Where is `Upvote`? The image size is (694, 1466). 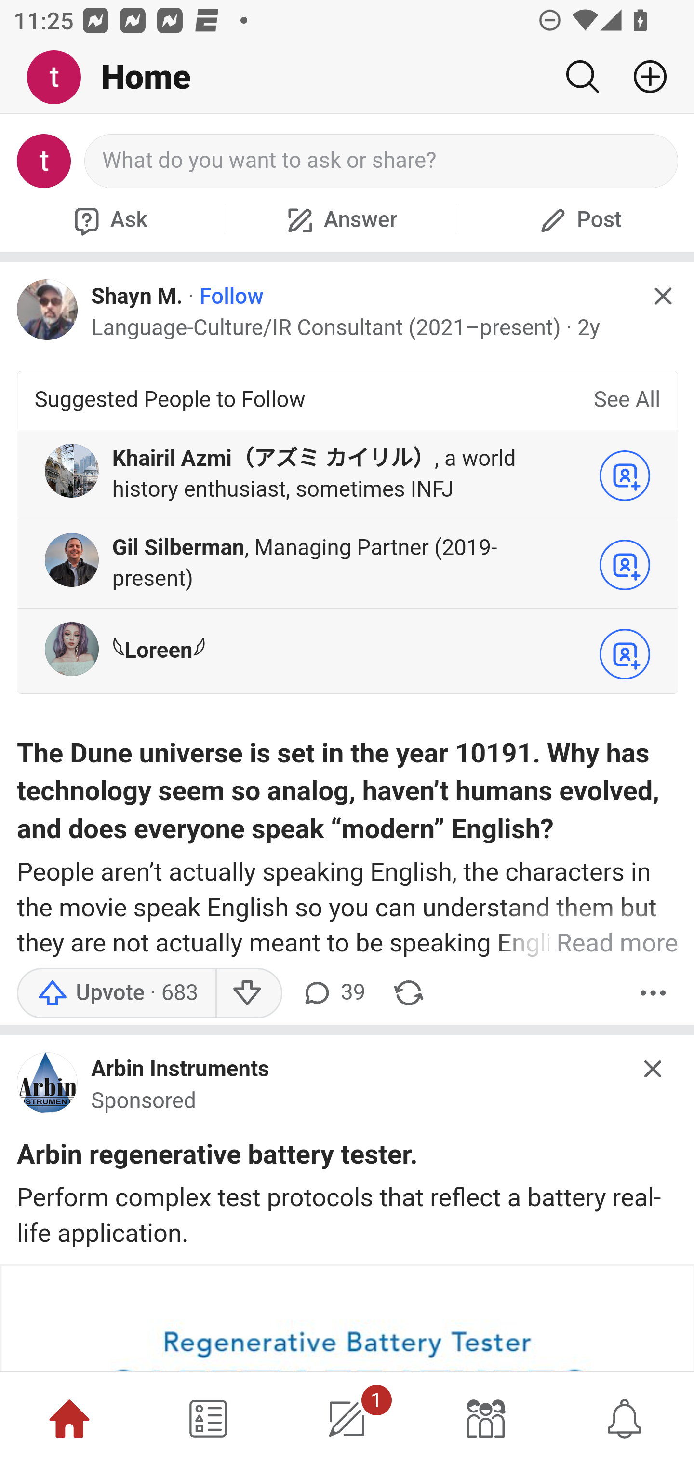
Upvote is located at coordinates (116, 992).